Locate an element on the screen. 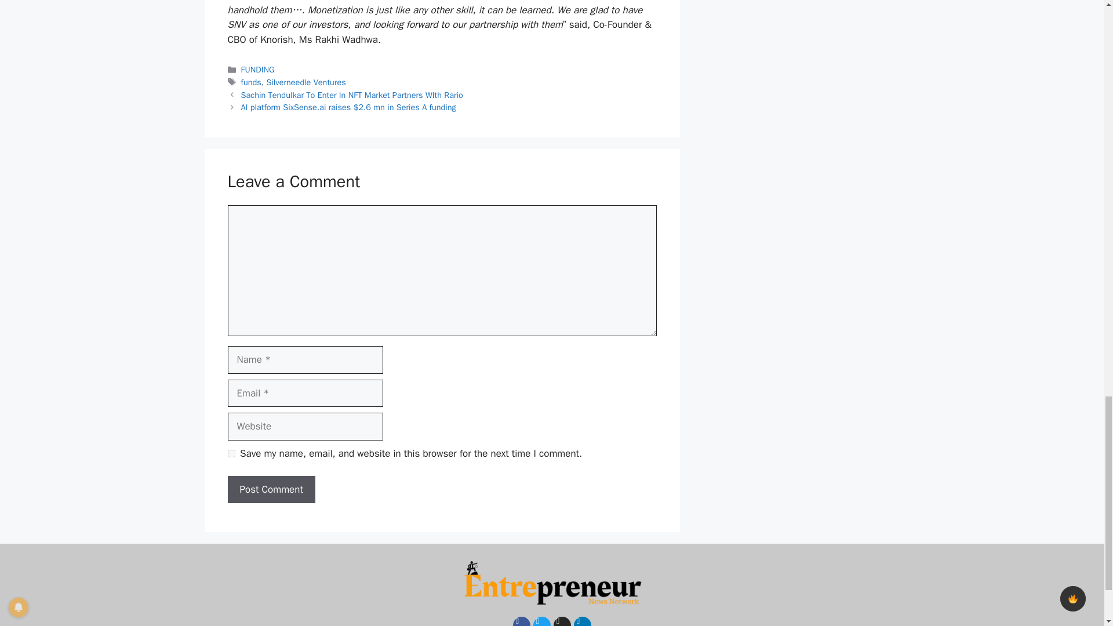 The image size is (1113, 626). yes is located at coordinates (231, 453).